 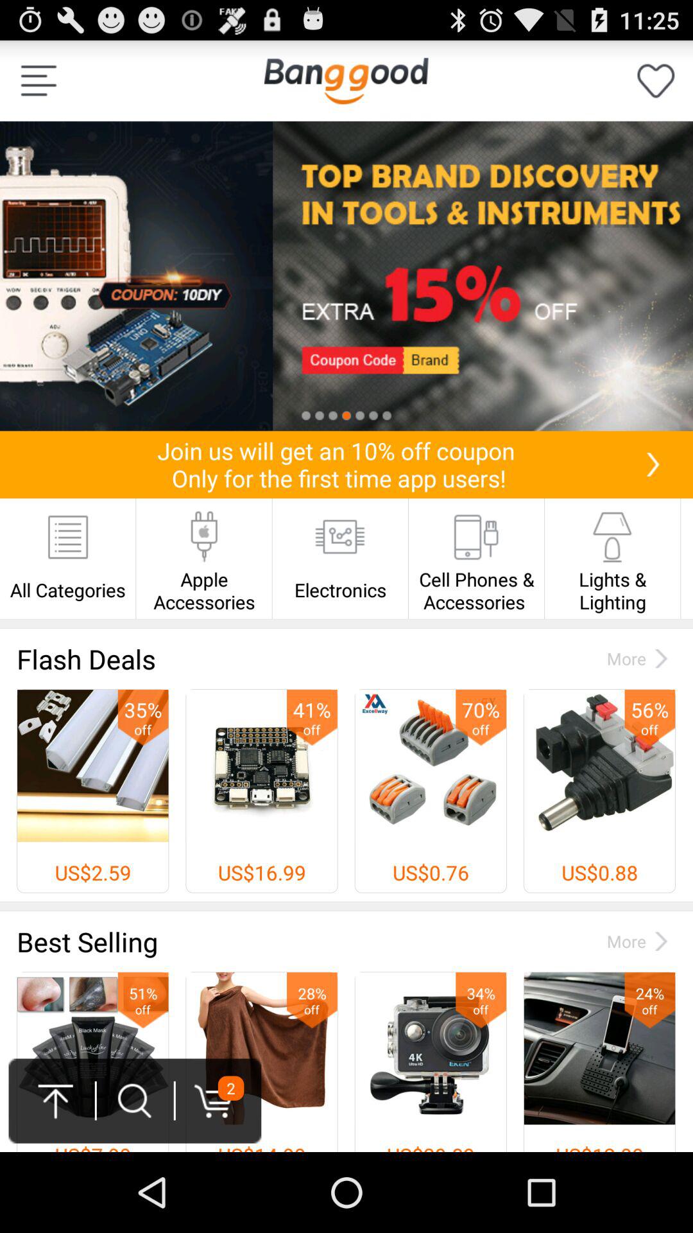 What do you see at coordinates (56, 1101) in the screenshot?
I see `click on the upward arrow at the bottom left of the page` at bounding box center [56, 1101].